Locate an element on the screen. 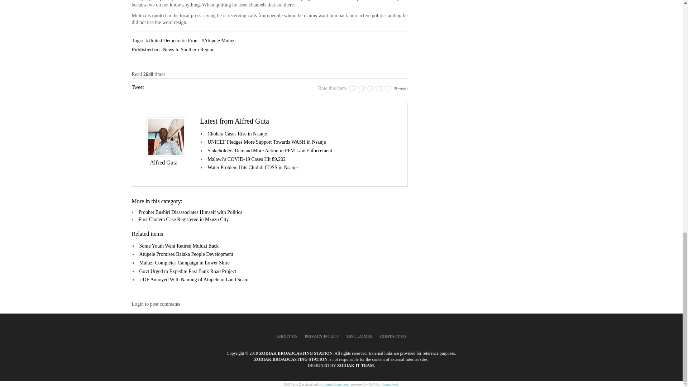 Image resolution: width=688 pixels, height=387 pixels. 5 stars out of 5 is located at coordinates (370, 88).